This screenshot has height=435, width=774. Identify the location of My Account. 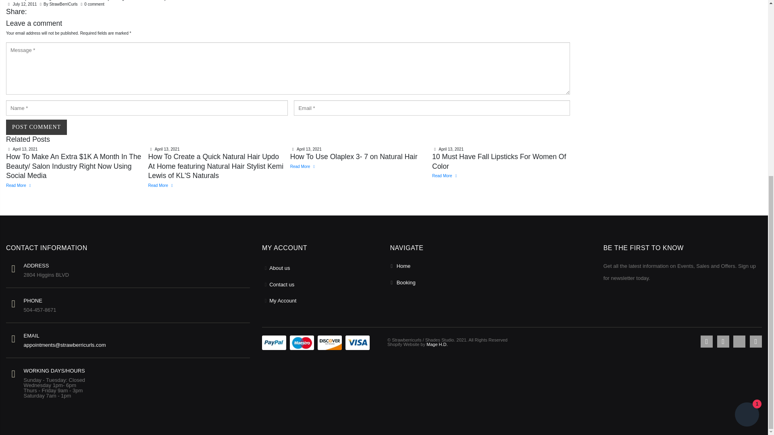
(283, 300).